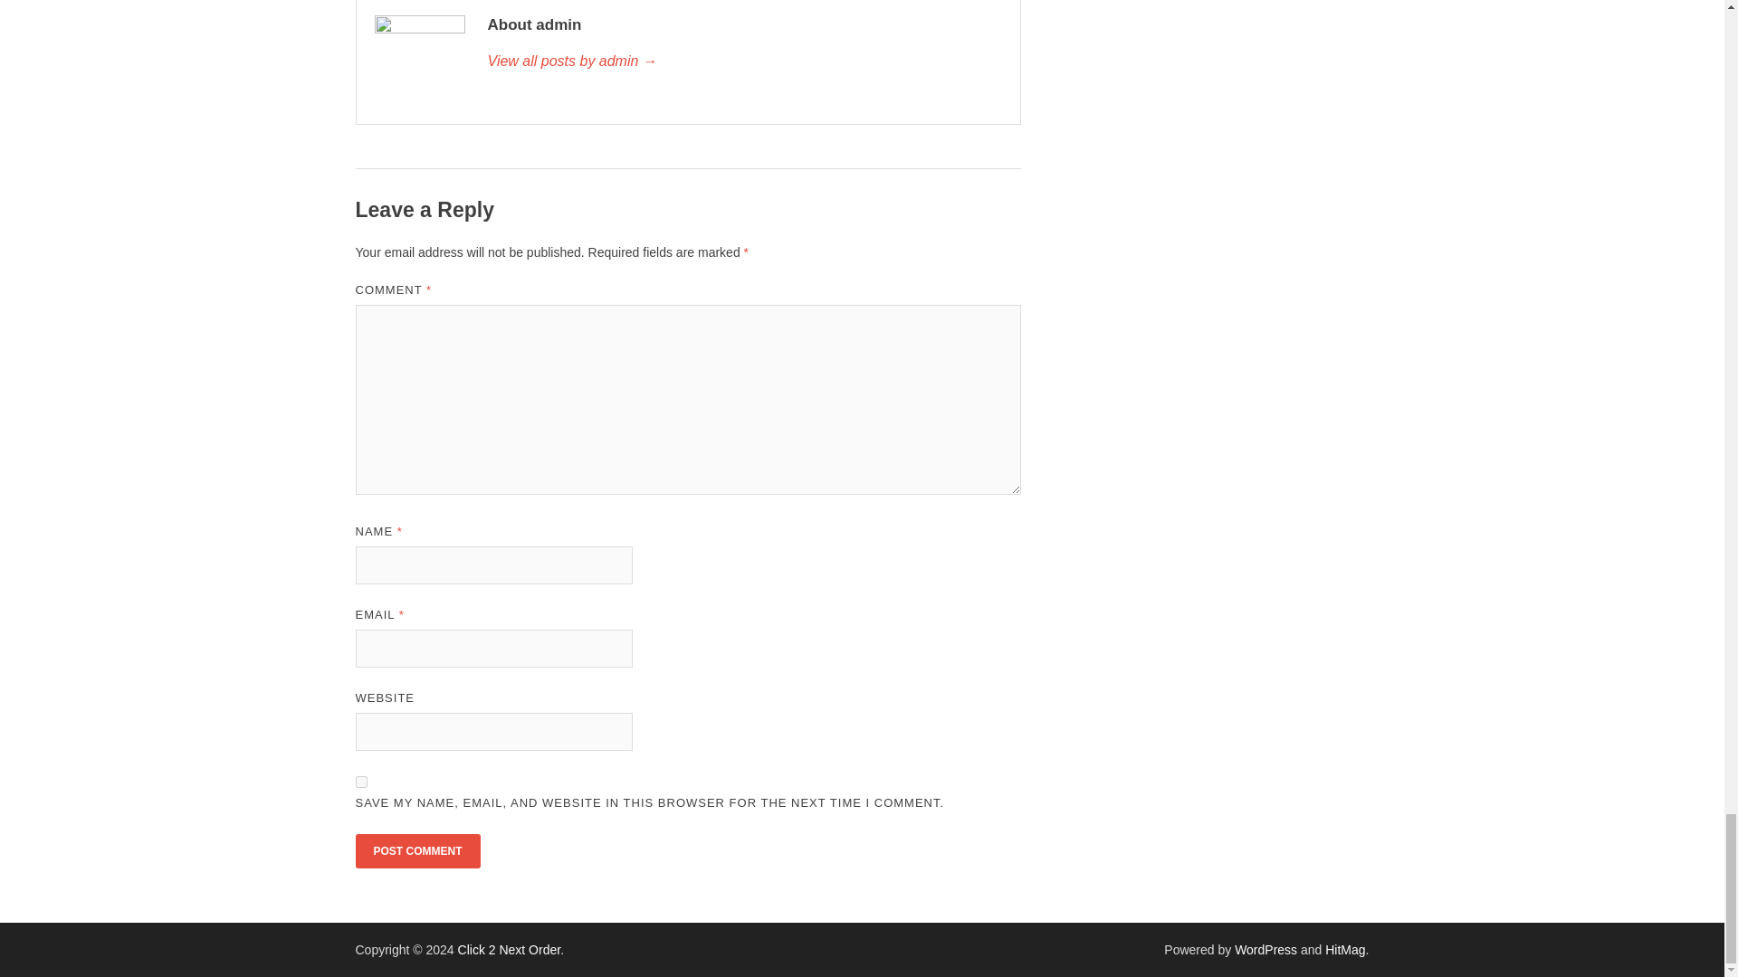 This screenshot has width=1738, height=977. Describe the element at coordinates (360, 782) in the screenshot. I see `yes` at that location.